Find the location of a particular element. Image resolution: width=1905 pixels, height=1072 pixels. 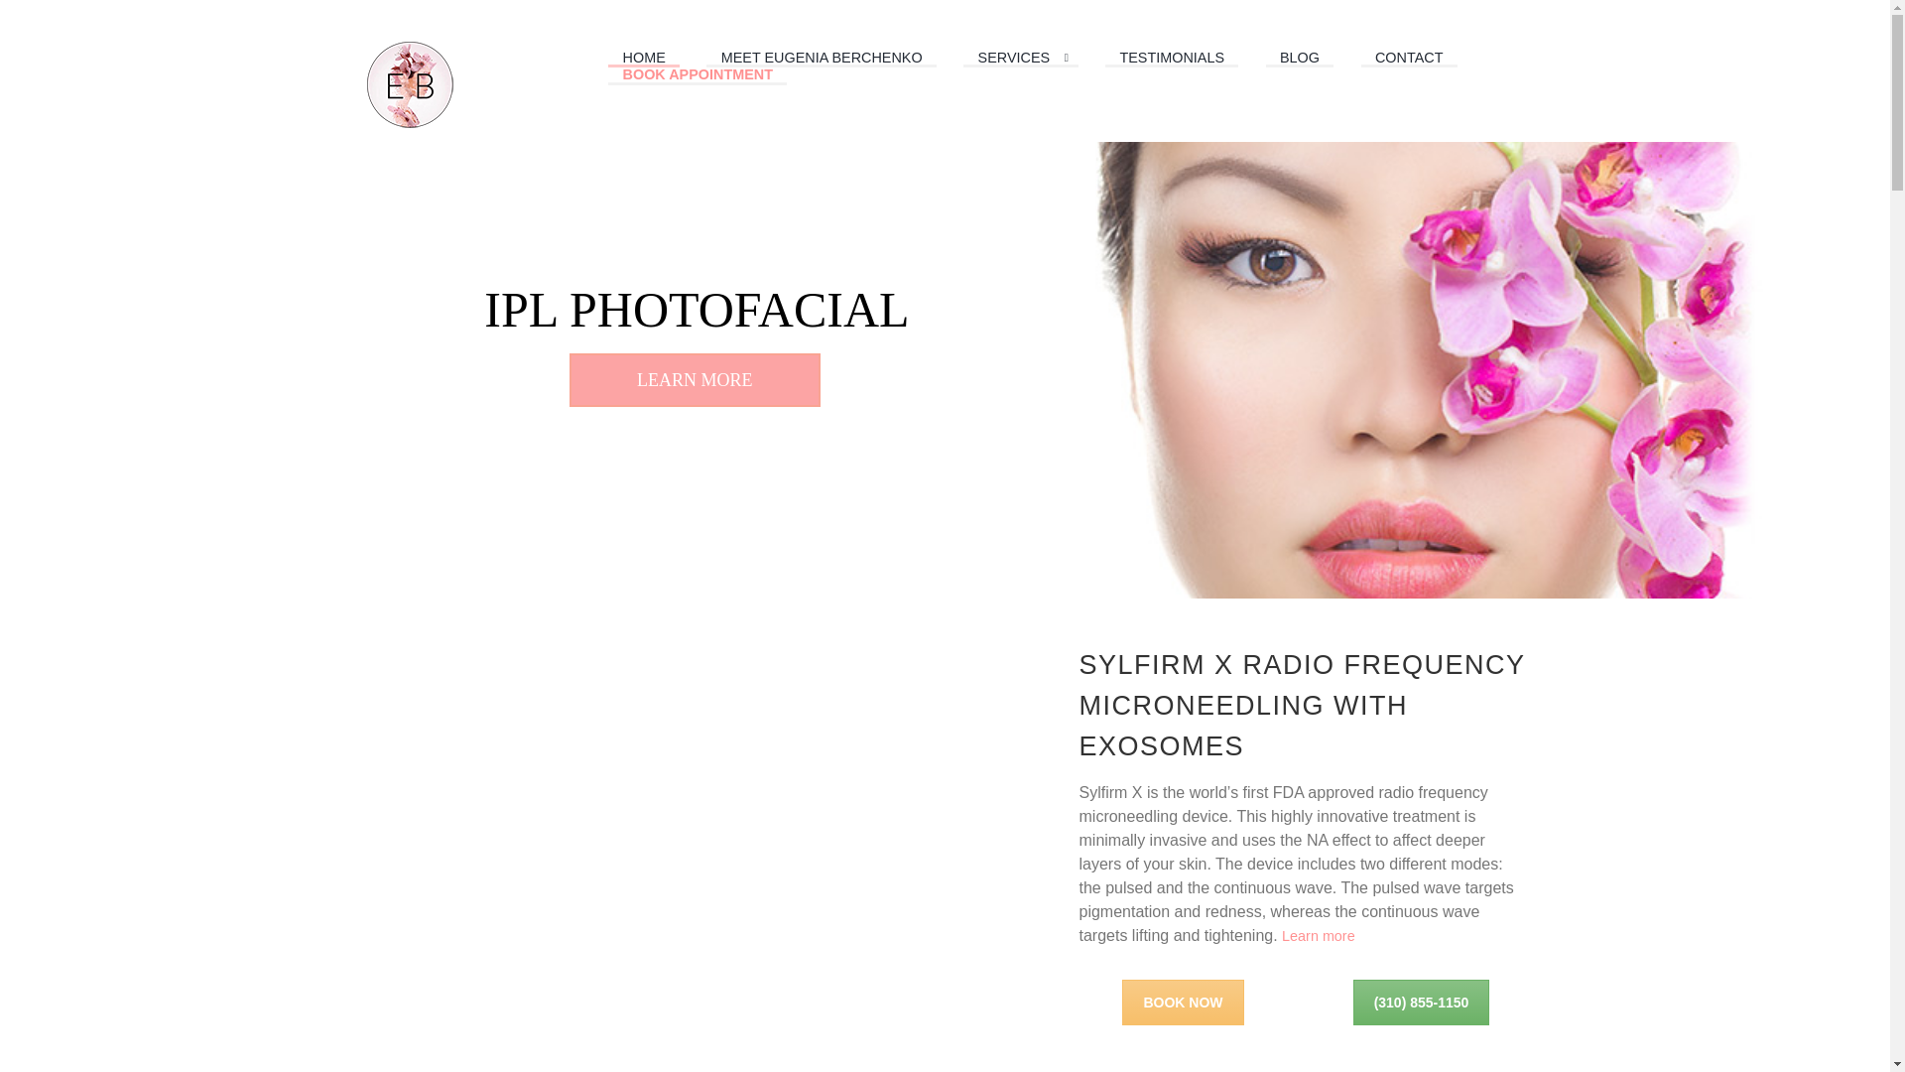

SERVICES is located at coordinates (1020, 59).